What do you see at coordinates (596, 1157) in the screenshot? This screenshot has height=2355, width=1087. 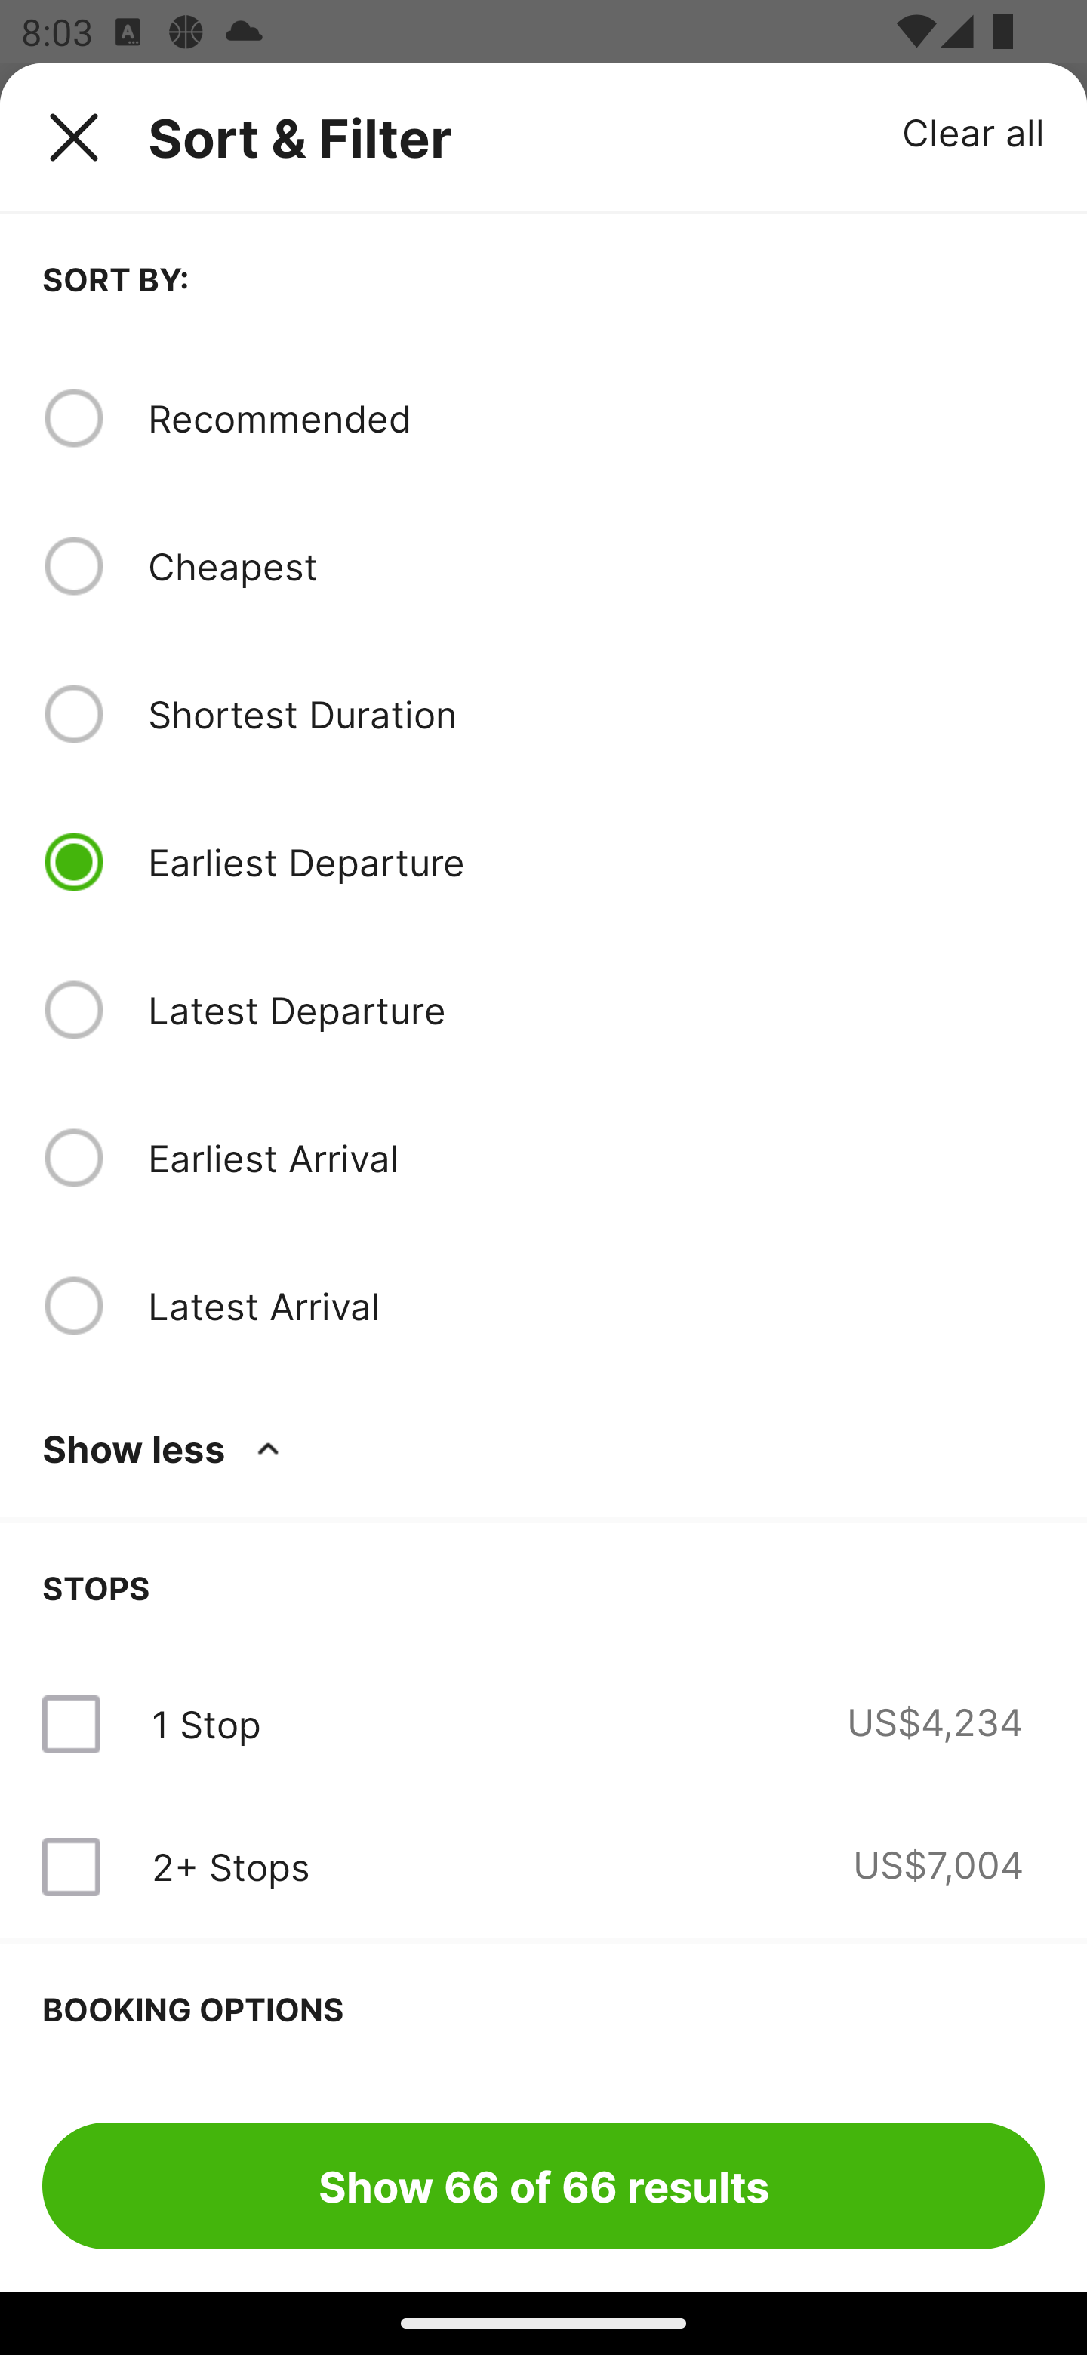 I see `Earliest Arrival` at bounding box center [596, 1157].